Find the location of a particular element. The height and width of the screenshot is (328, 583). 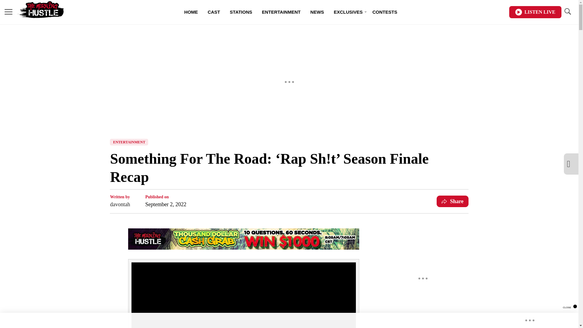

STATIONS is located at coordinates (241, 12).